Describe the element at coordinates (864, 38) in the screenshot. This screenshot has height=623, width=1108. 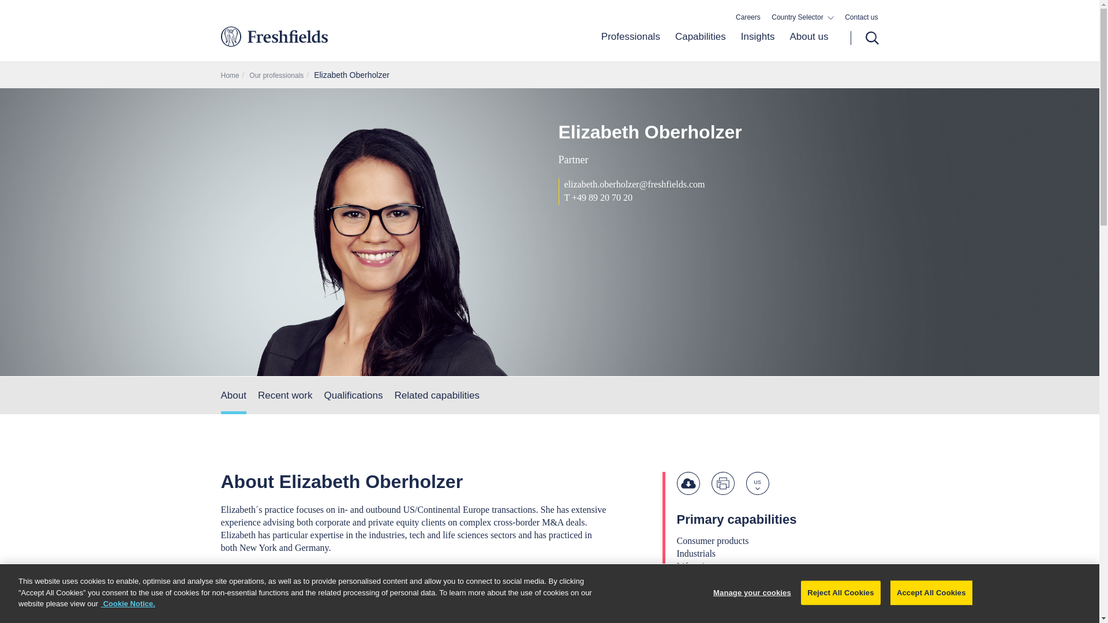
I see `Search` at that location.